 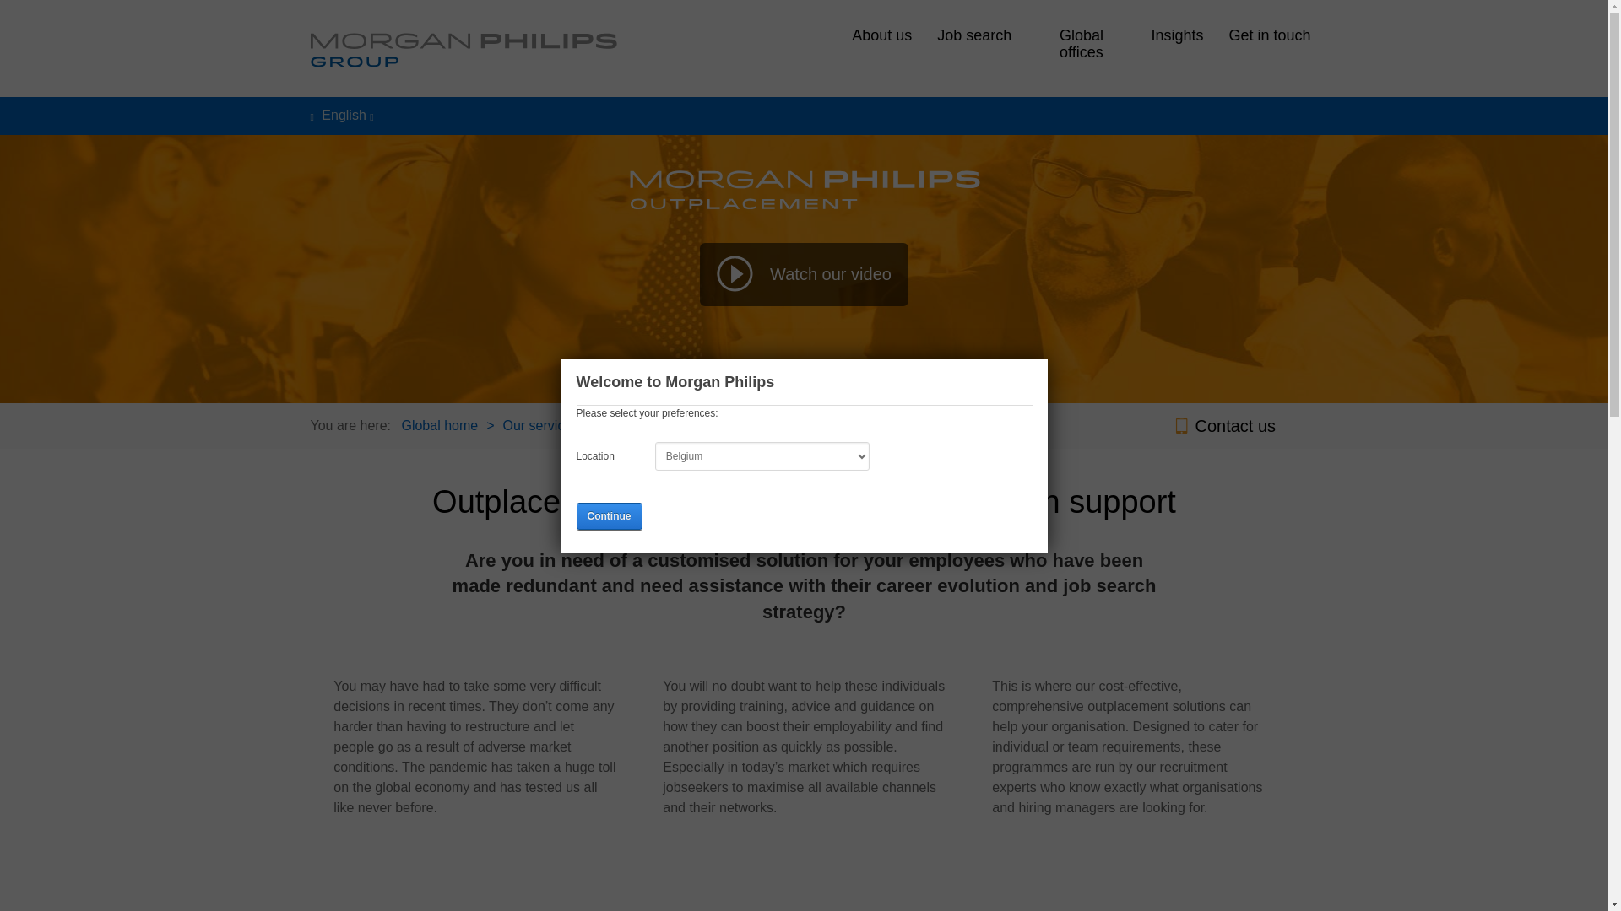 What do you see at coordinates (439, 425) in the screenshot?
I see `Global home` at bounding box center [439, 425].